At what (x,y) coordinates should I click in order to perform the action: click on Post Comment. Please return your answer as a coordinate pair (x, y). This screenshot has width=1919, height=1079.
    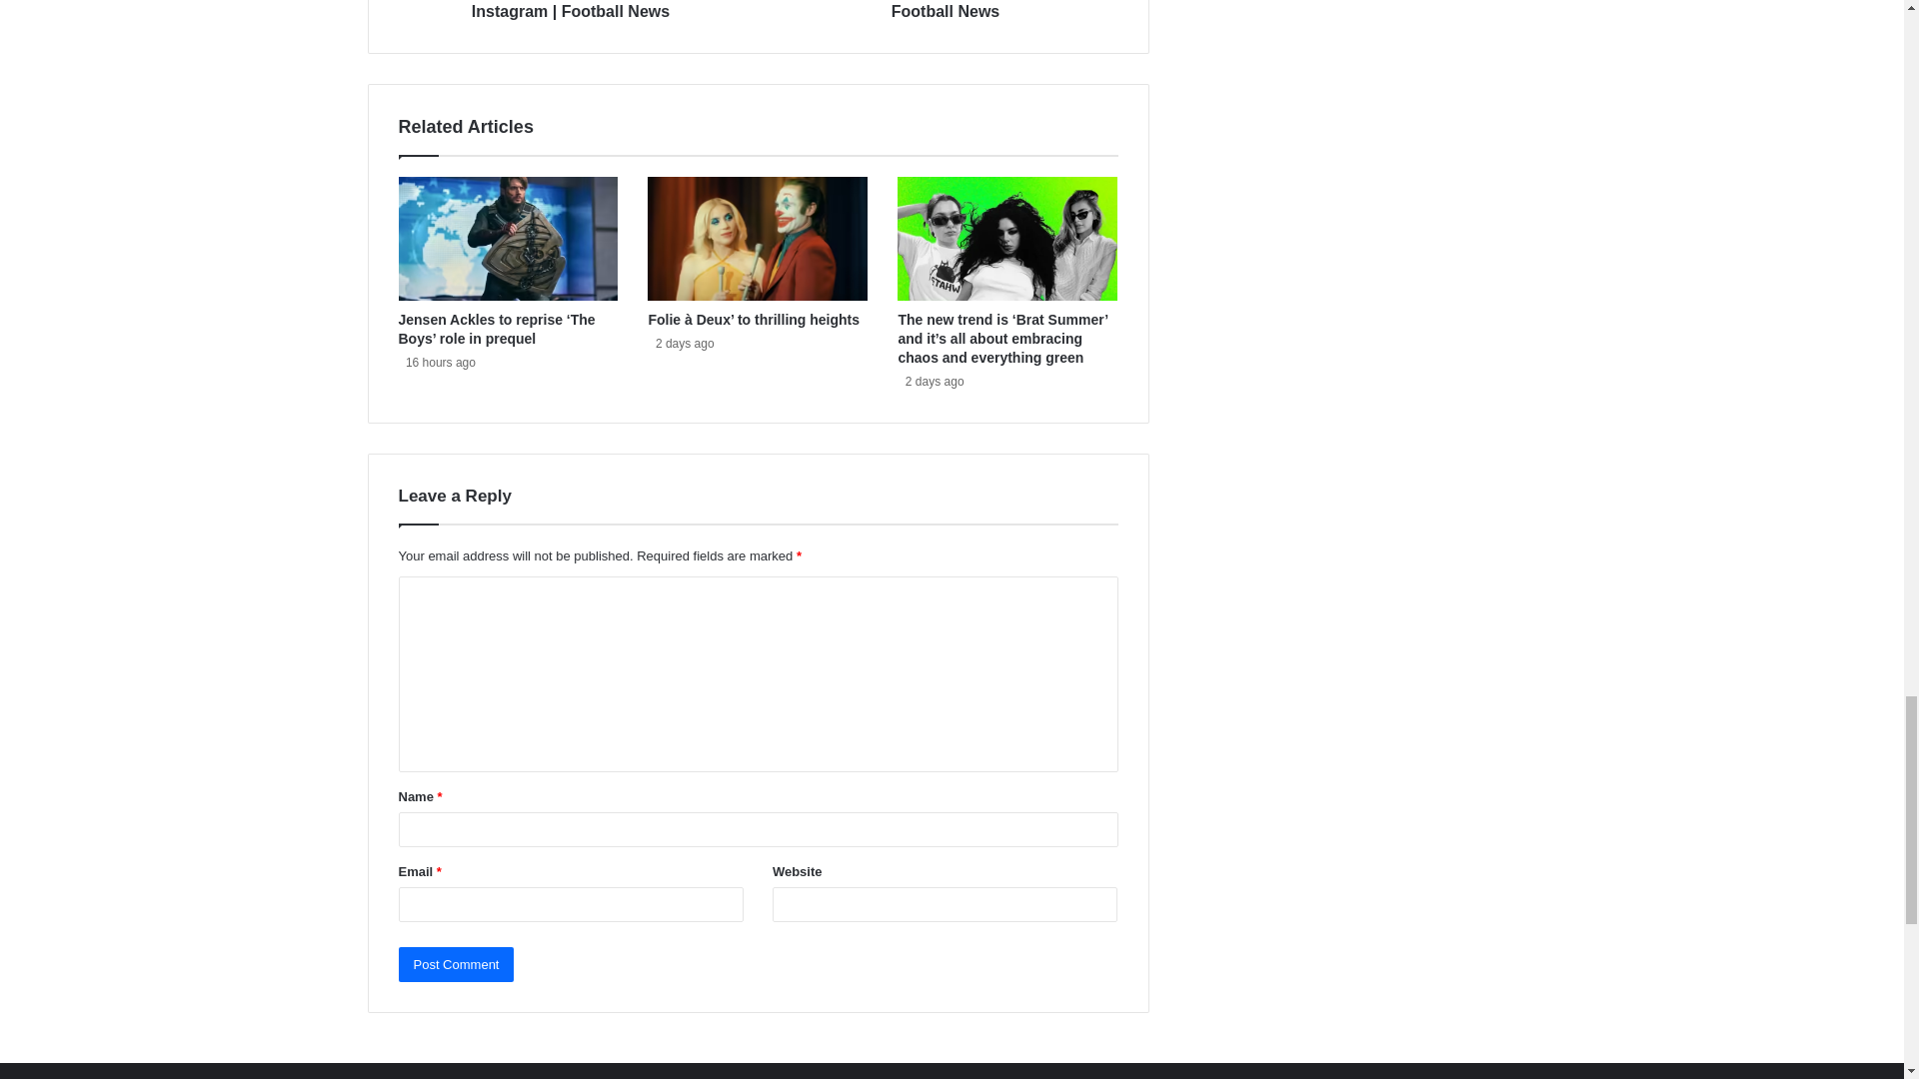
    Looking at the image, I should click on (456, 964).